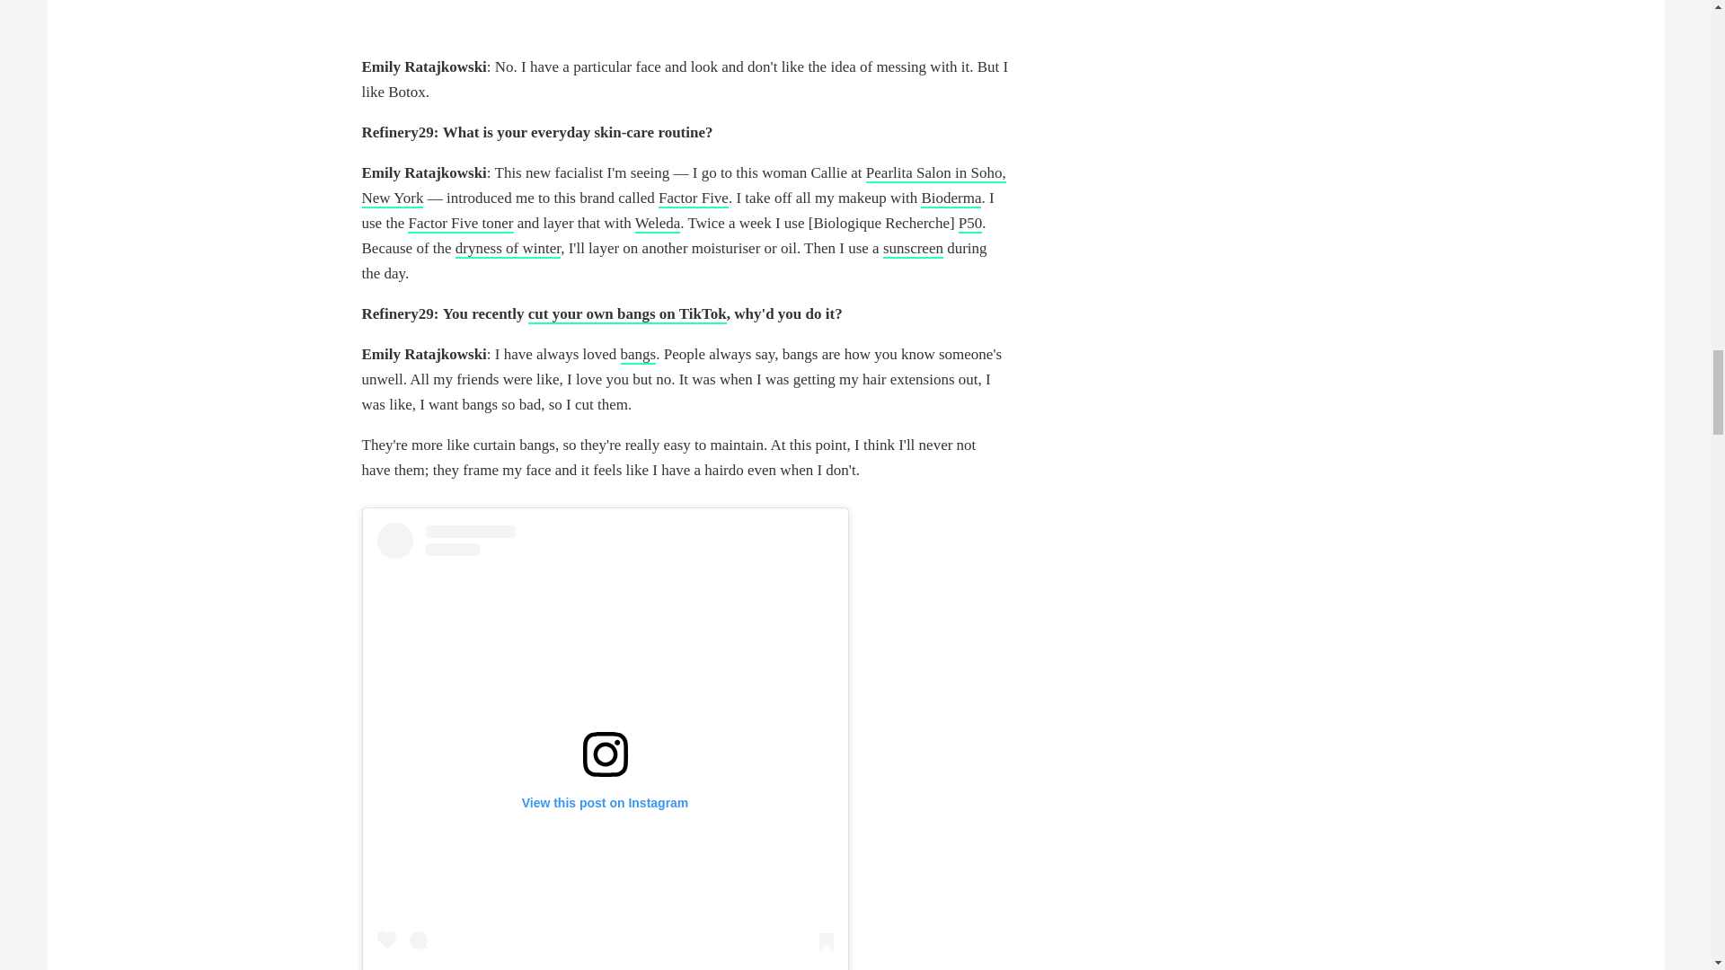 This screenshot has width=1725, height=970. Describe the element at coordinates (970, 224) in the screenshot. I see `P50` at that location.